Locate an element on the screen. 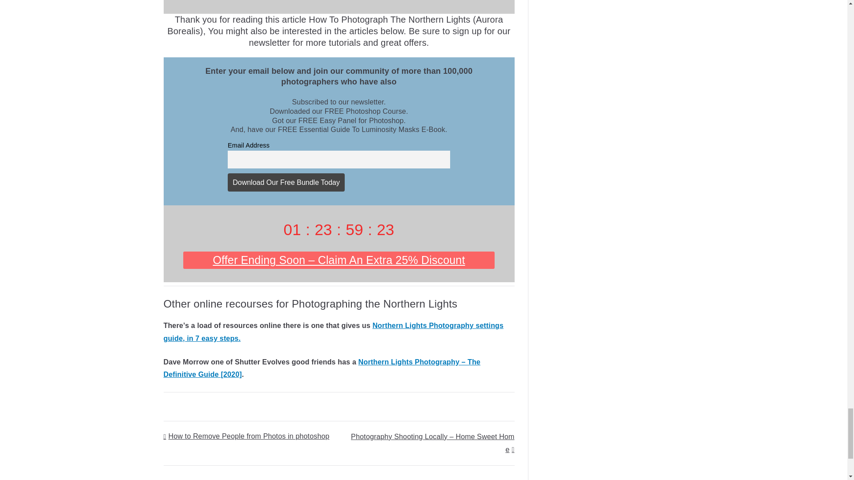 The width and height of the screenshot is (854, 480). Download Our Free Bundle Today is located at coordinates (286, 182).